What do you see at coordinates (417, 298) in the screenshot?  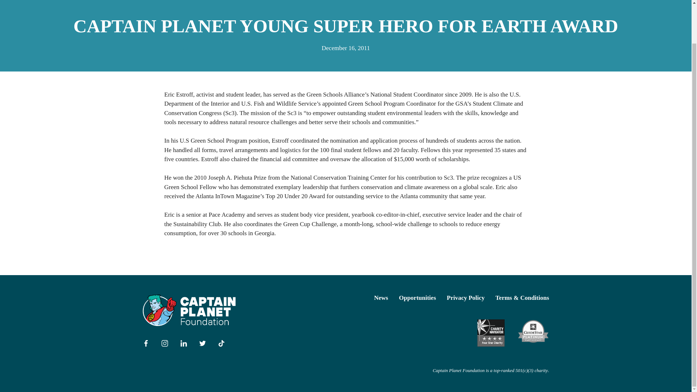 I see `Opportunities` at bounding box center [417, 298].